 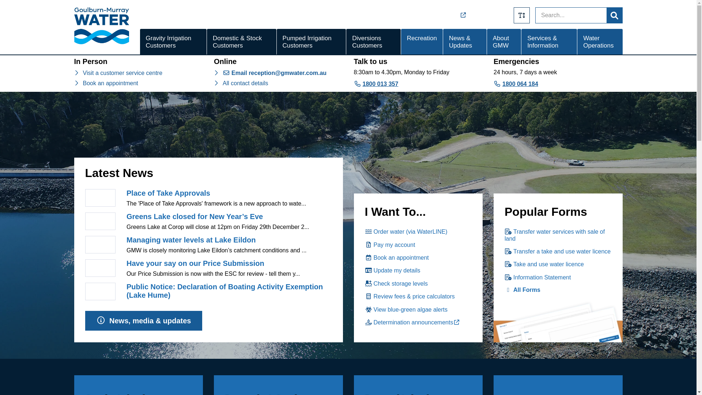 I want to click on About GMW, so click(x=504, y=42).